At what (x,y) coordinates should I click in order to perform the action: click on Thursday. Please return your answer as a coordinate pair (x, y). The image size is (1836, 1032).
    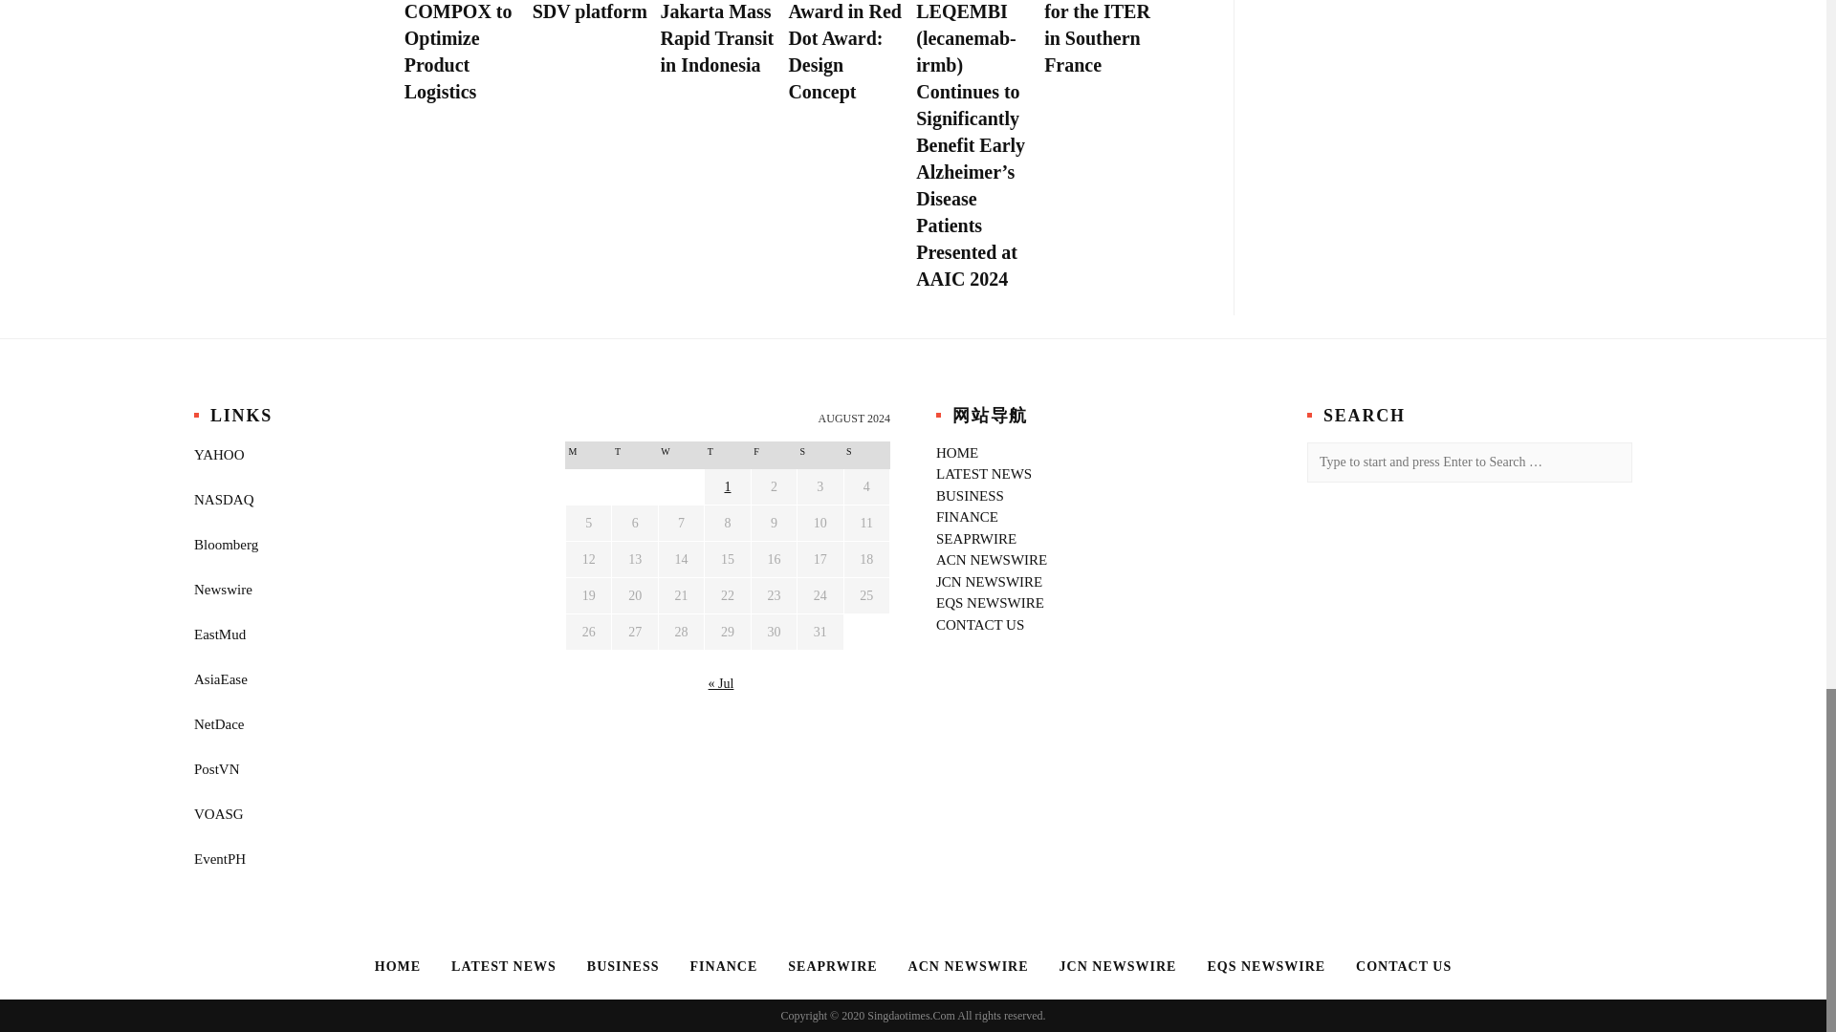
    Looking at the image, I should click on (728, 455).